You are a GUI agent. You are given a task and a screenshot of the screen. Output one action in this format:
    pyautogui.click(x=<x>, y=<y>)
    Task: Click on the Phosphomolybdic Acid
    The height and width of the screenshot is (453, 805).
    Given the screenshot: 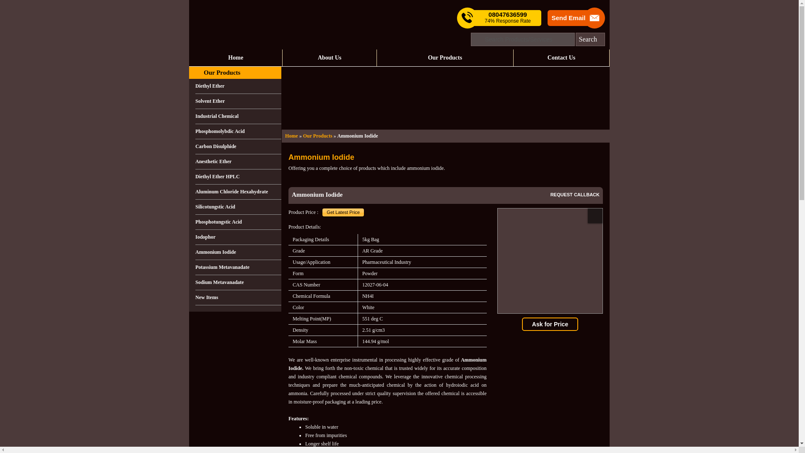 What is the action you would take?
    pyautogui.click(x=238, y=131)
    